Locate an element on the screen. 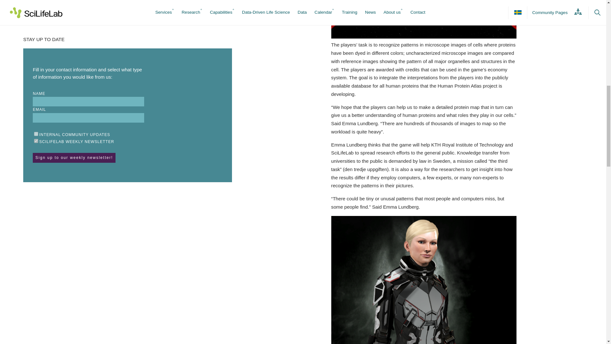  2605548 is located at coordinates (36, 134).